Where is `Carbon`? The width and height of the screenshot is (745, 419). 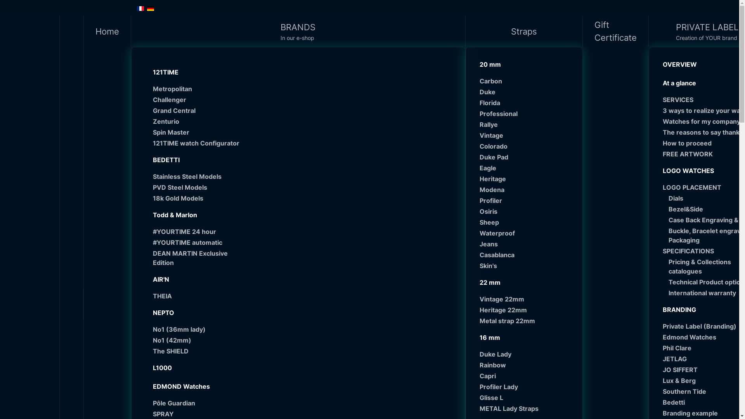
Carbon is located at coordinates (527, 81).